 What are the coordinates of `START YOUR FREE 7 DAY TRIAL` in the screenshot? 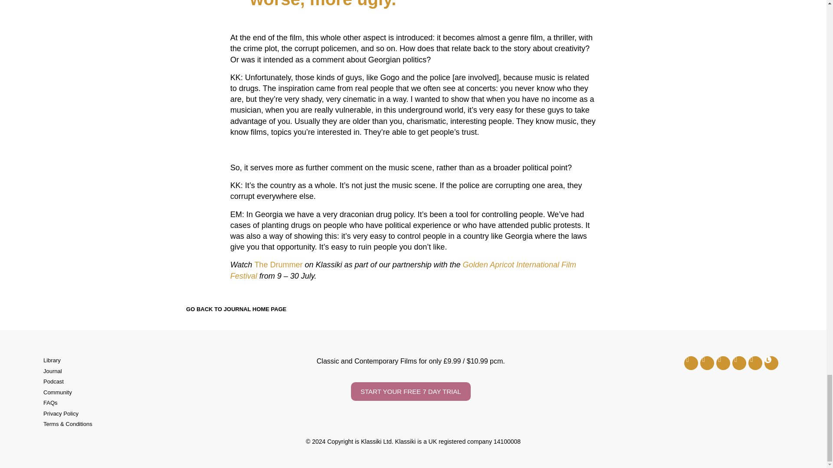 It's located at (410, 391).